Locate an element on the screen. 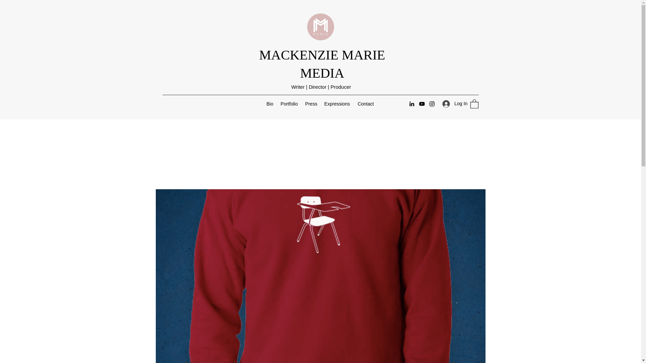 This screenshot has height=363, width=646. Portfolio is located at coordinates (289, 104).